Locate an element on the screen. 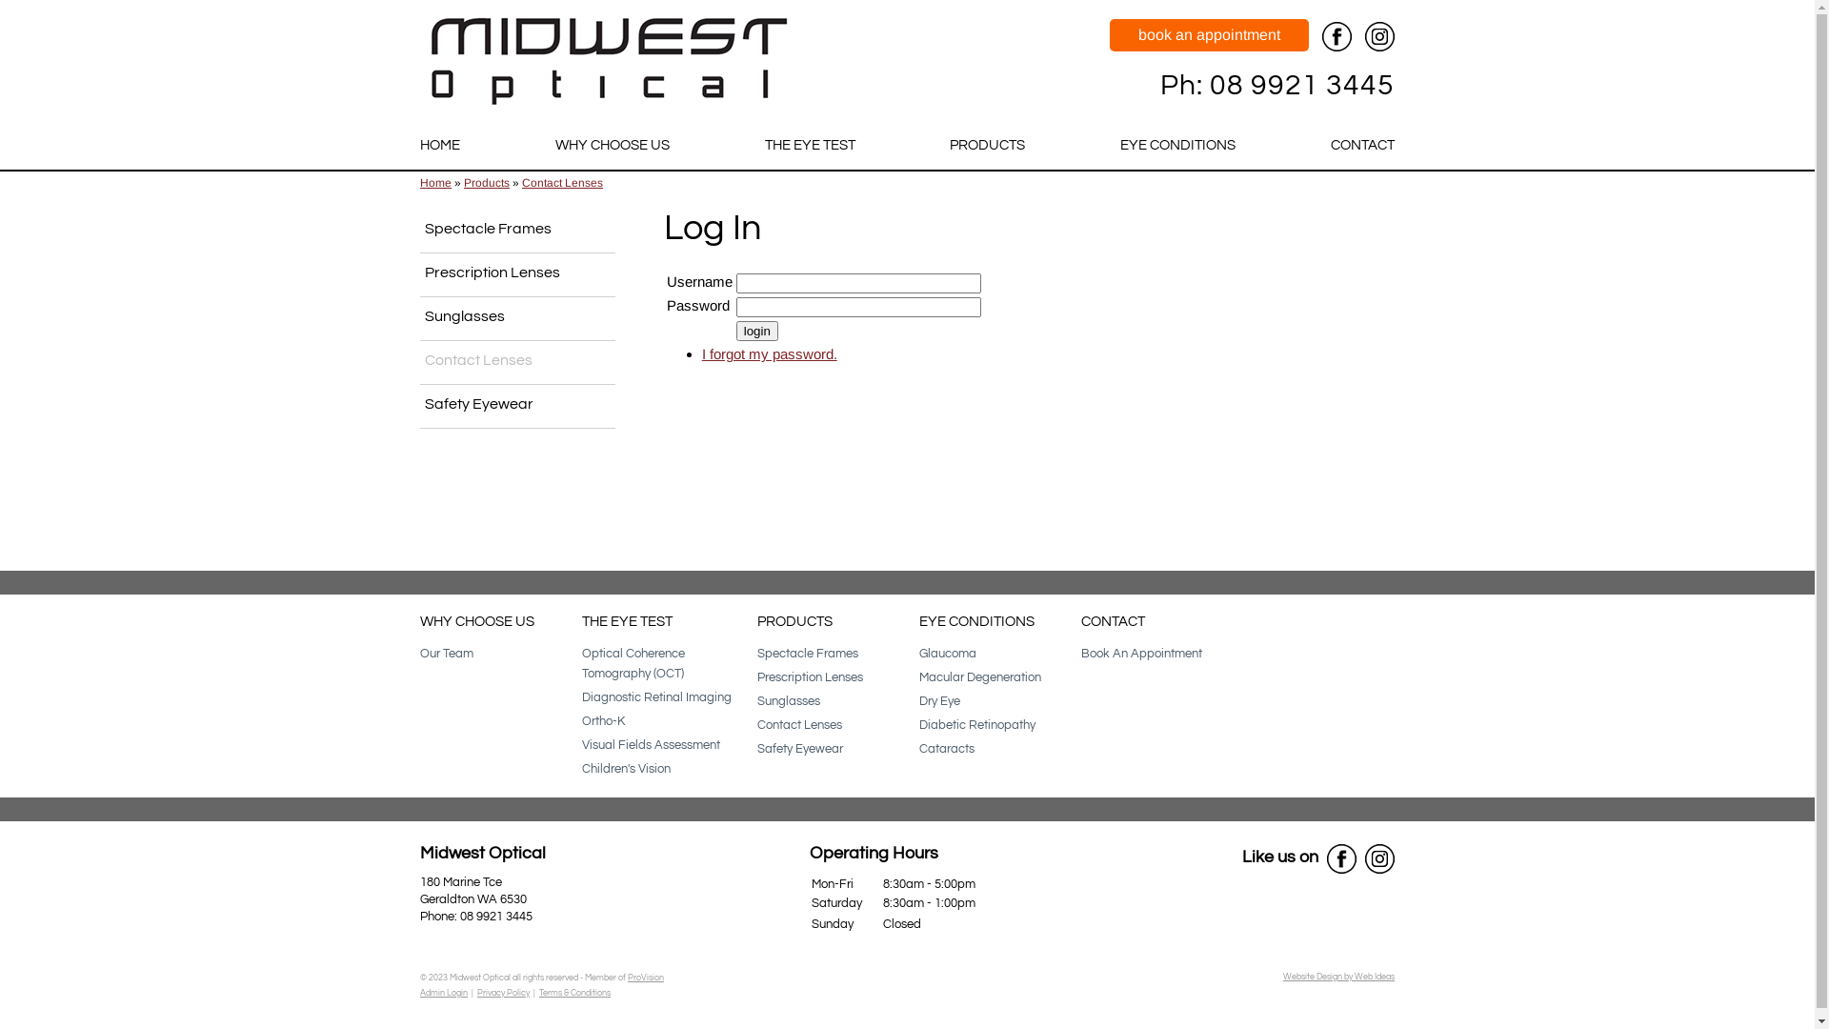 The image size is (1829, 1029). Privacy Policy is located at coordinates (503, 993).